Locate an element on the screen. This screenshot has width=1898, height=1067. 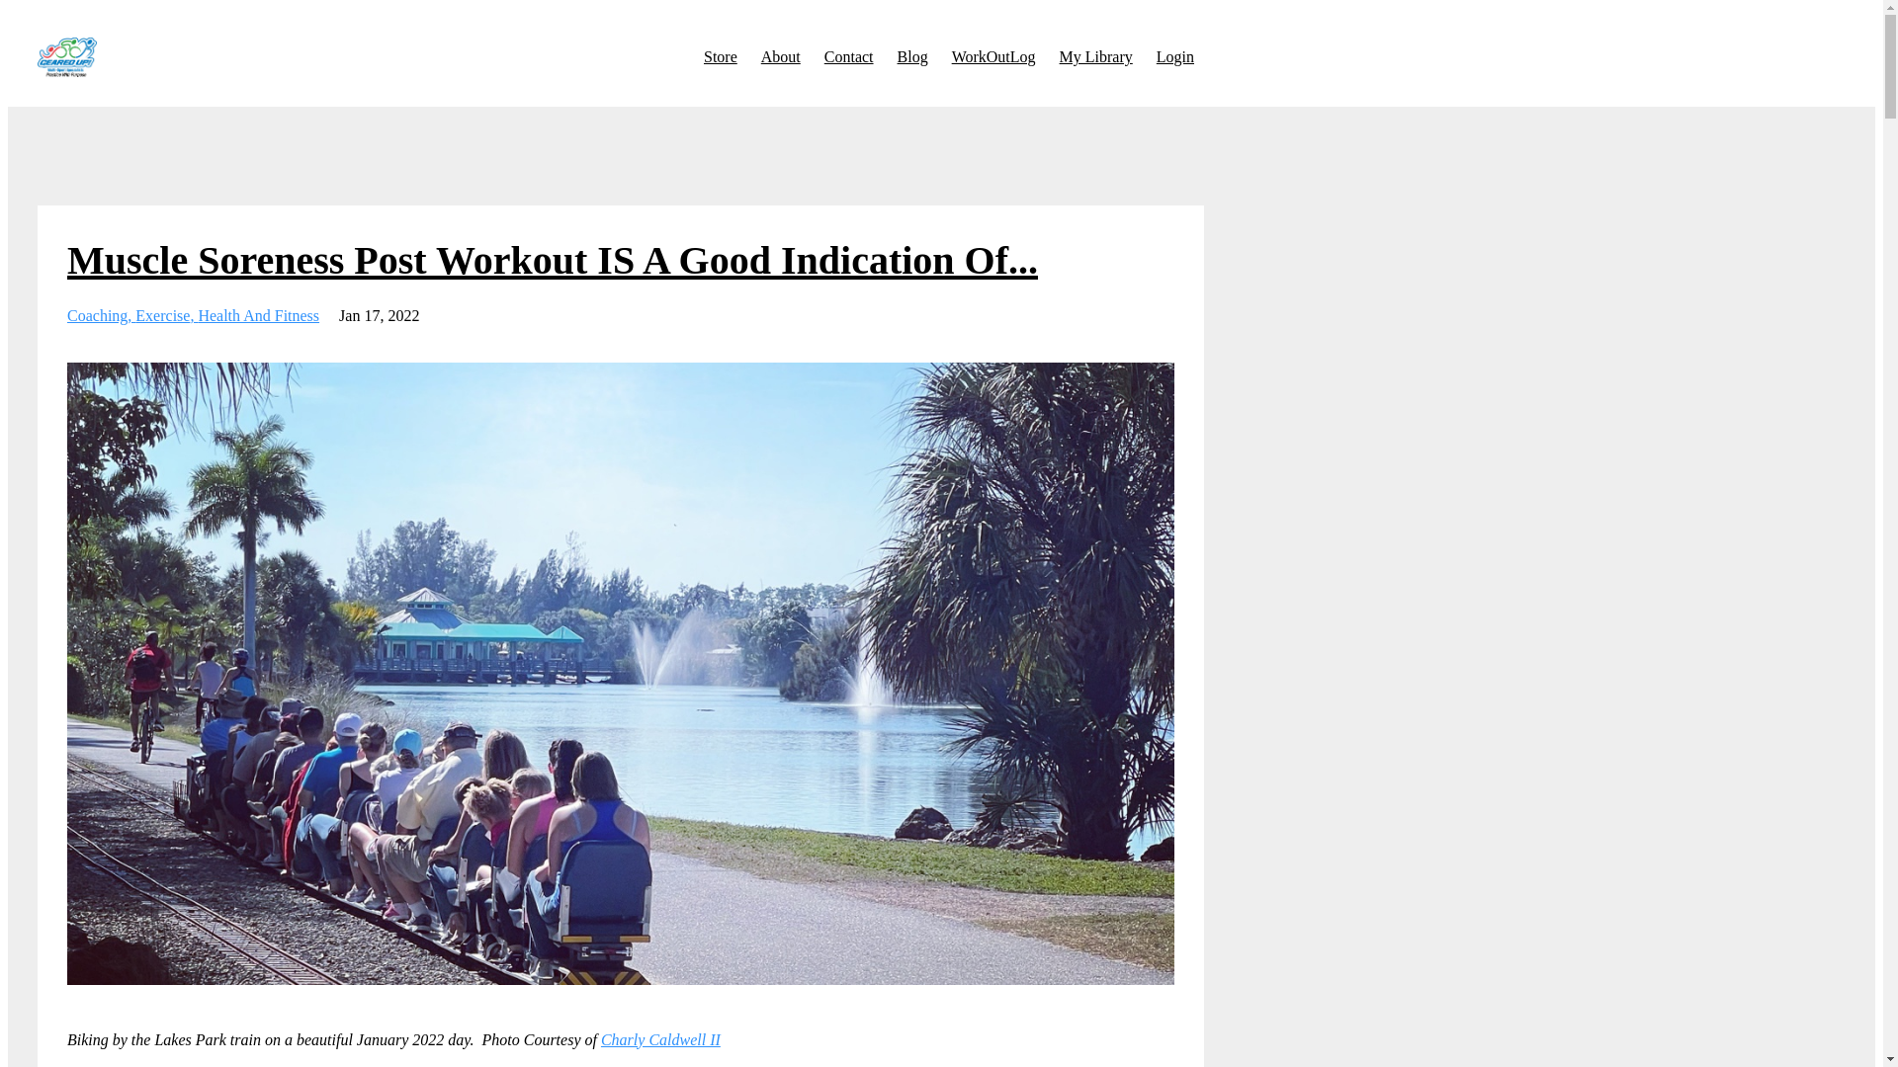
Contact is located at coordinates (848, 56).